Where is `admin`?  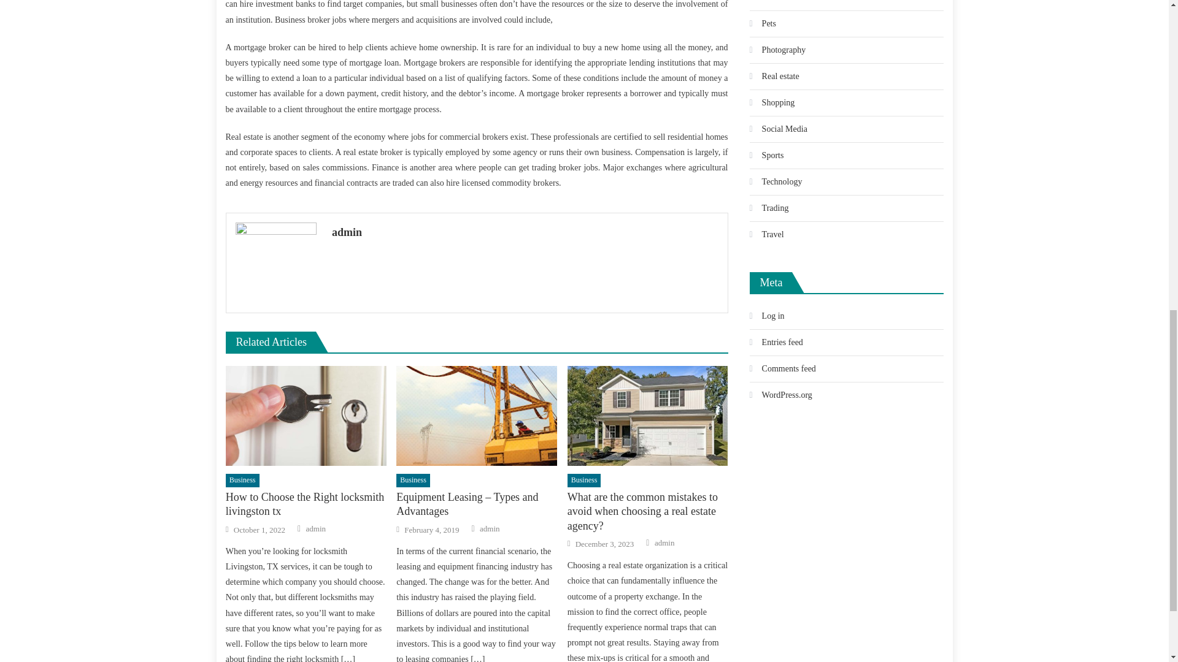
admin is located at coordinates (665, 543).